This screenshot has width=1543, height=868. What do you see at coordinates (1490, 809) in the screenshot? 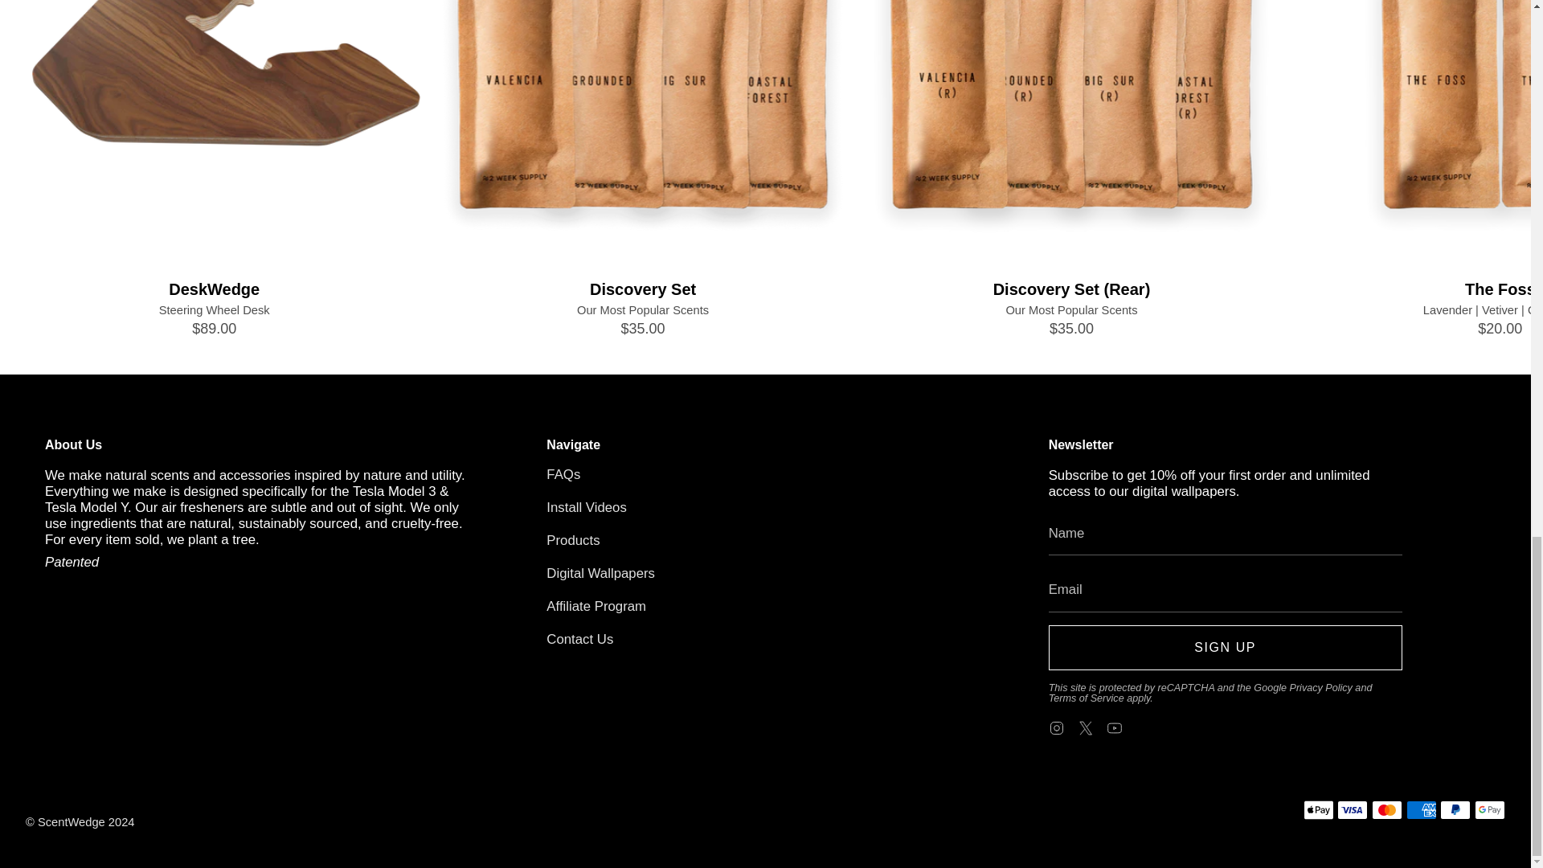
I see `Google Pay` at bounding box center [1490, 809].